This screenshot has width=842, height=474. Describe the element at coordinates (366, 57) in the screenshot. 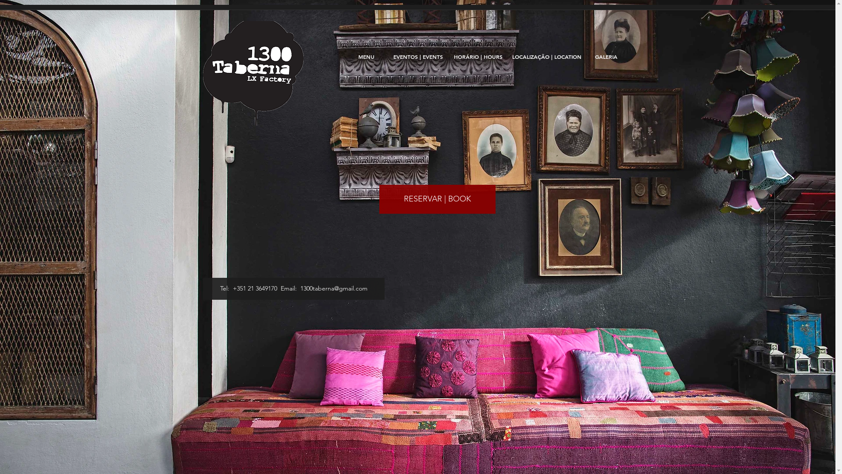

I see `MENU` at that location.